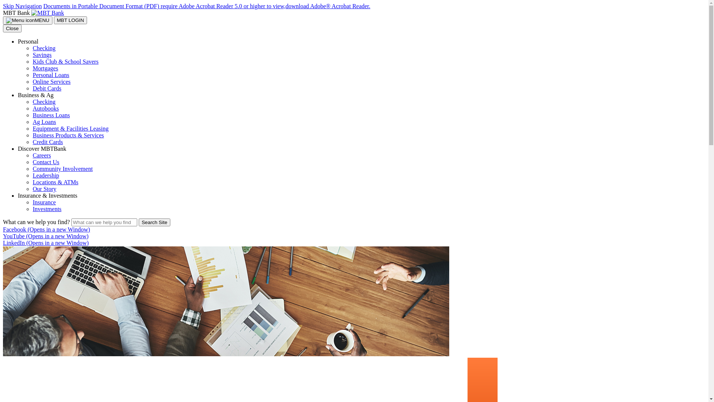 This screenshot has height=402, width=714. I want to click on Credit Cards, so click(48, 142).